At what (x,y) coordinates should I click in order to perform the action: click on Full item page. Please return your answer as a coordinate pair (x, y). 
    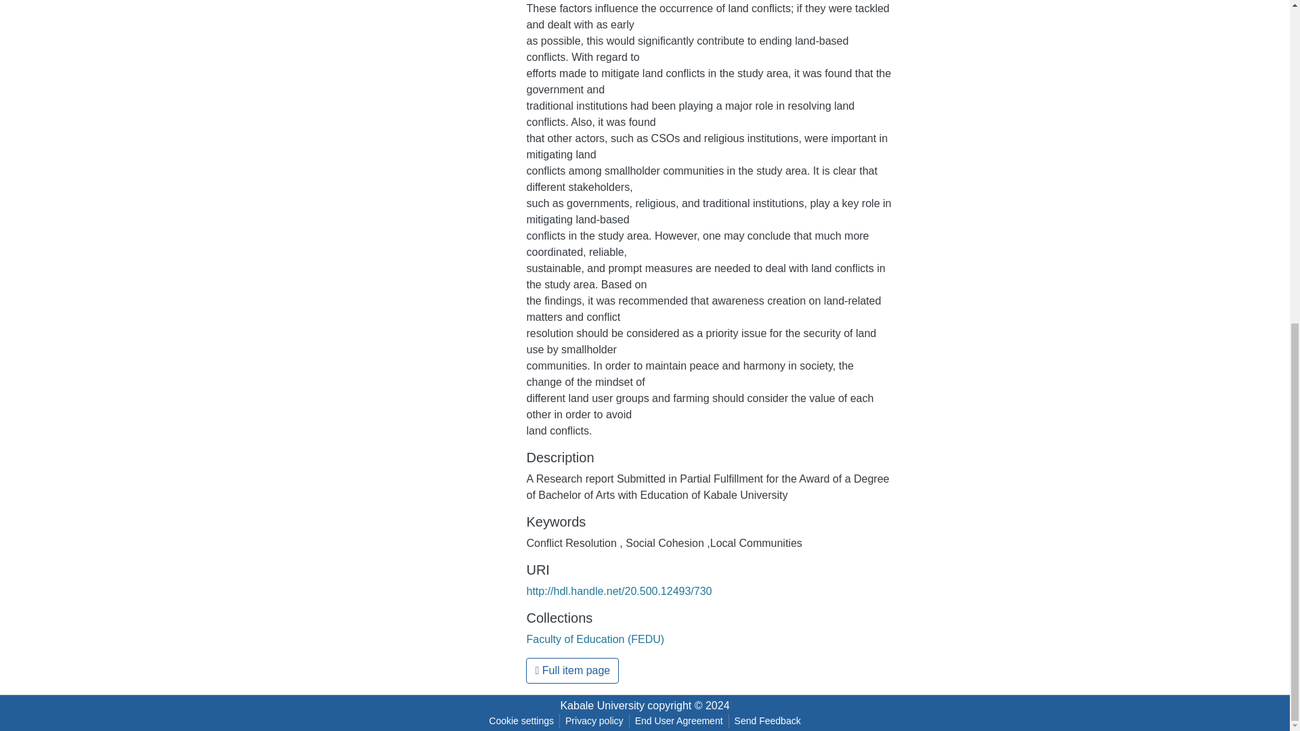
    Looking at the image, I should click on (572, 670).